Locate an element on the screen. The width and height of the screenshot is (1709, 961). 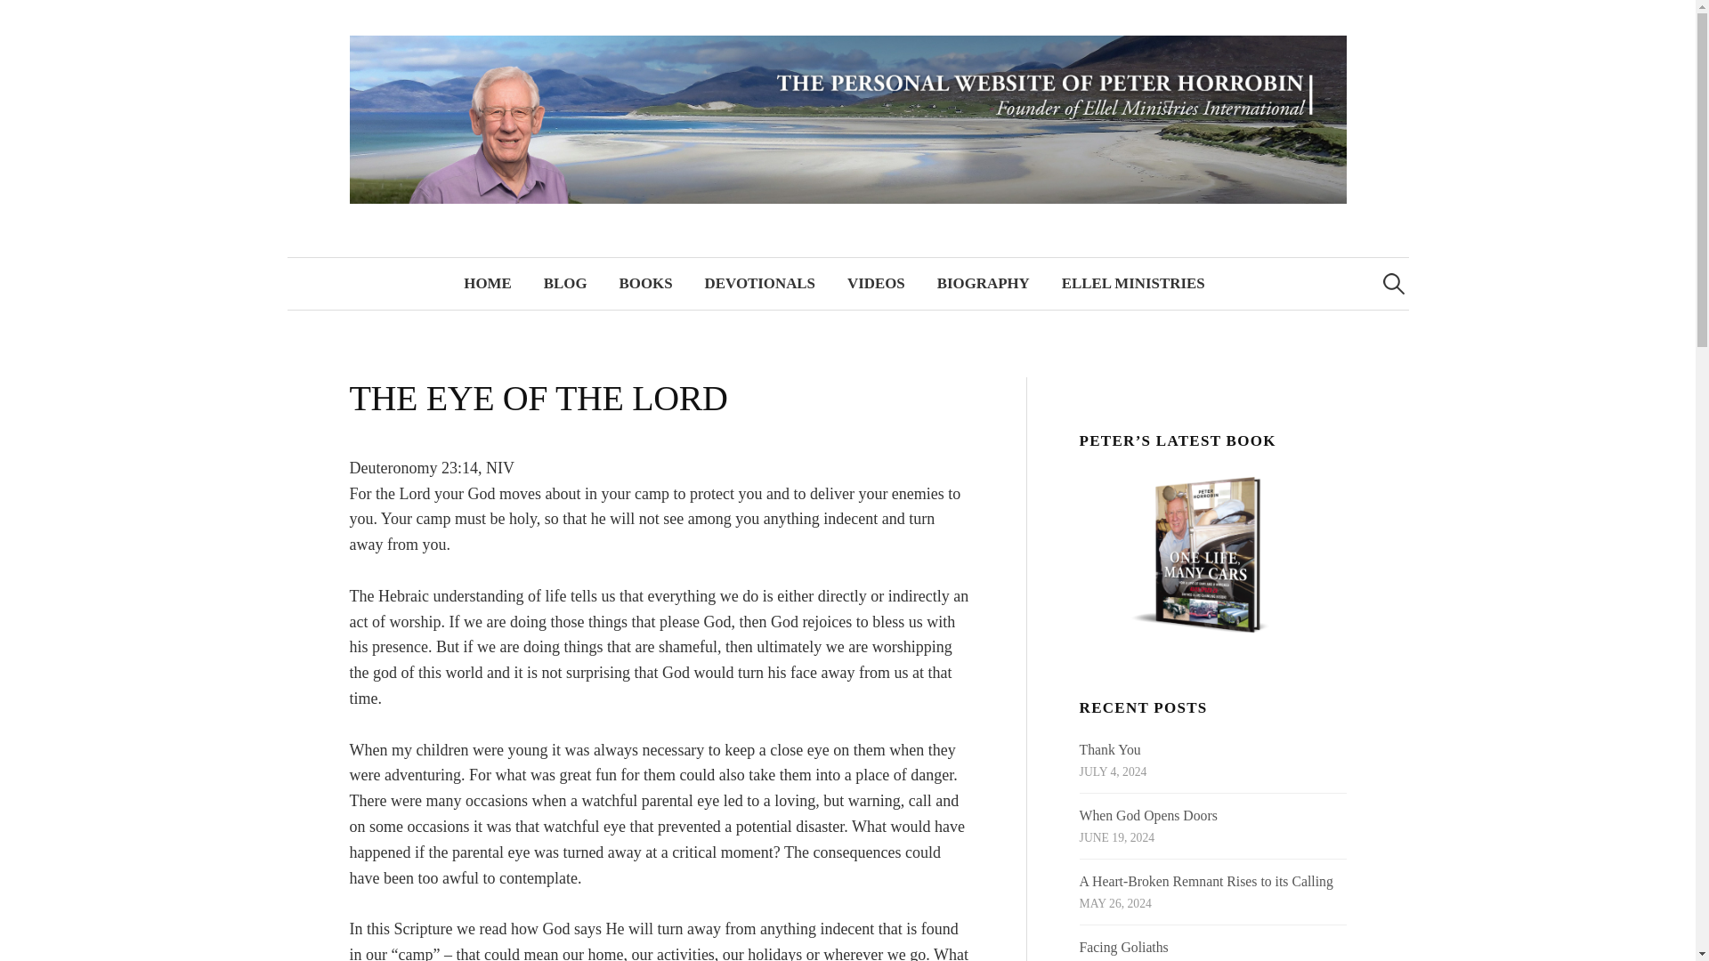
Facing Goliaths is located at coordinates (1124, 947).